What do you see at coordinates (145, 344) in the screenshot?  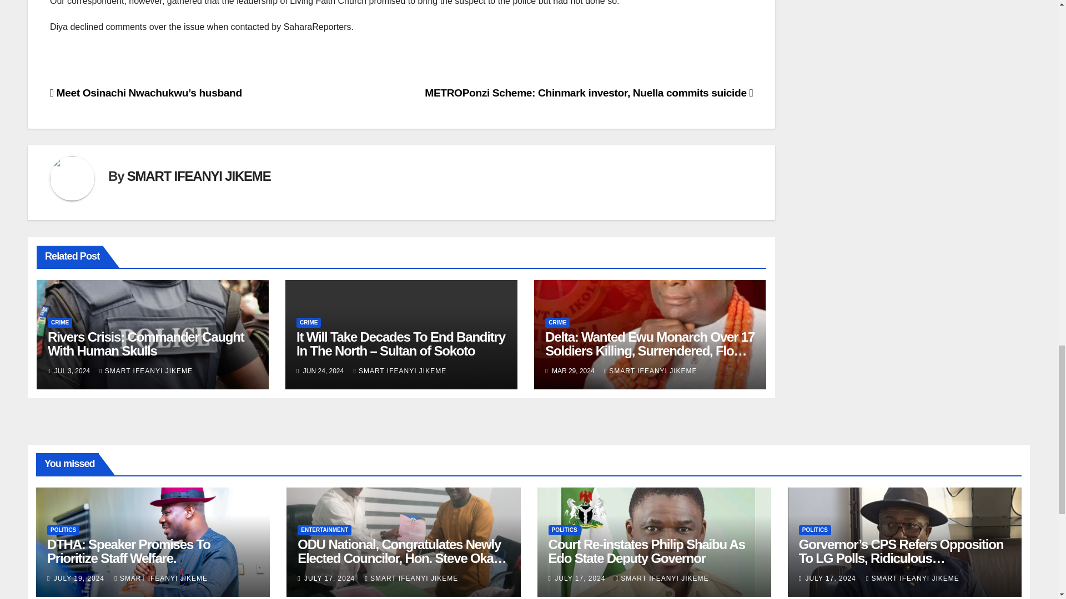 I see `Rivers Crisis: Commander Caught With Human Skulls` at bounding box center [145, 344].